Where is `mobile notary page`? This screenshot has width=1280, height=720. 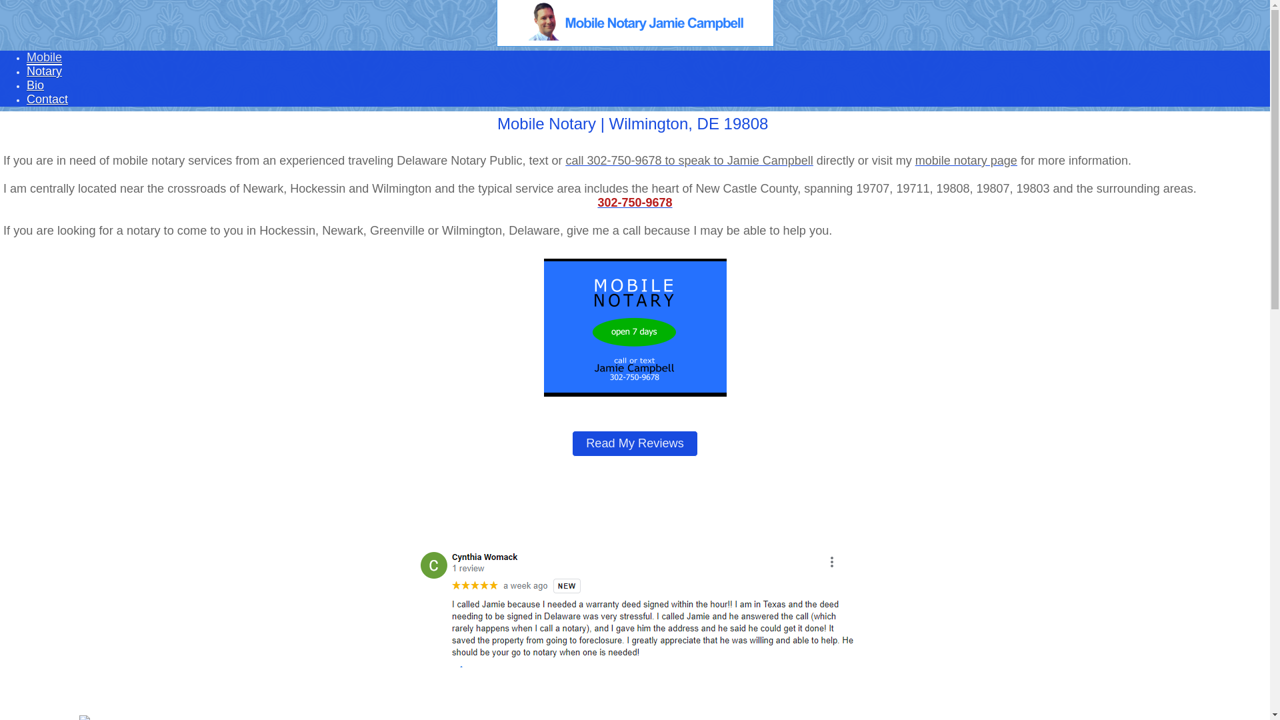 mobile notary page is located at coordinates (967, 161).